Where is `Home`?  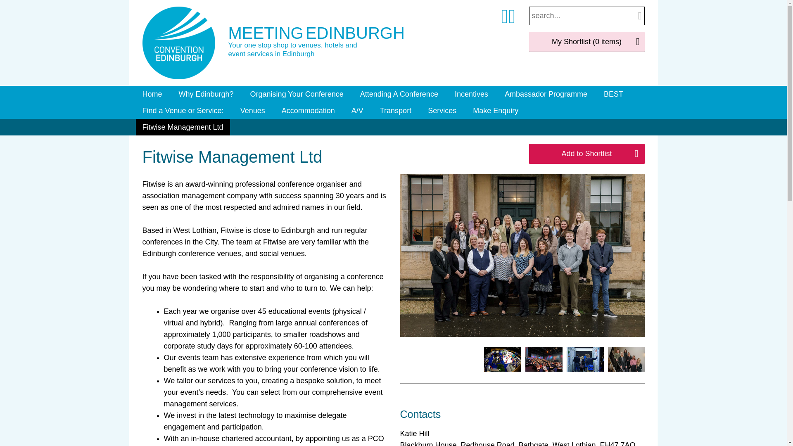
Home is located at coordinates (152, 94).